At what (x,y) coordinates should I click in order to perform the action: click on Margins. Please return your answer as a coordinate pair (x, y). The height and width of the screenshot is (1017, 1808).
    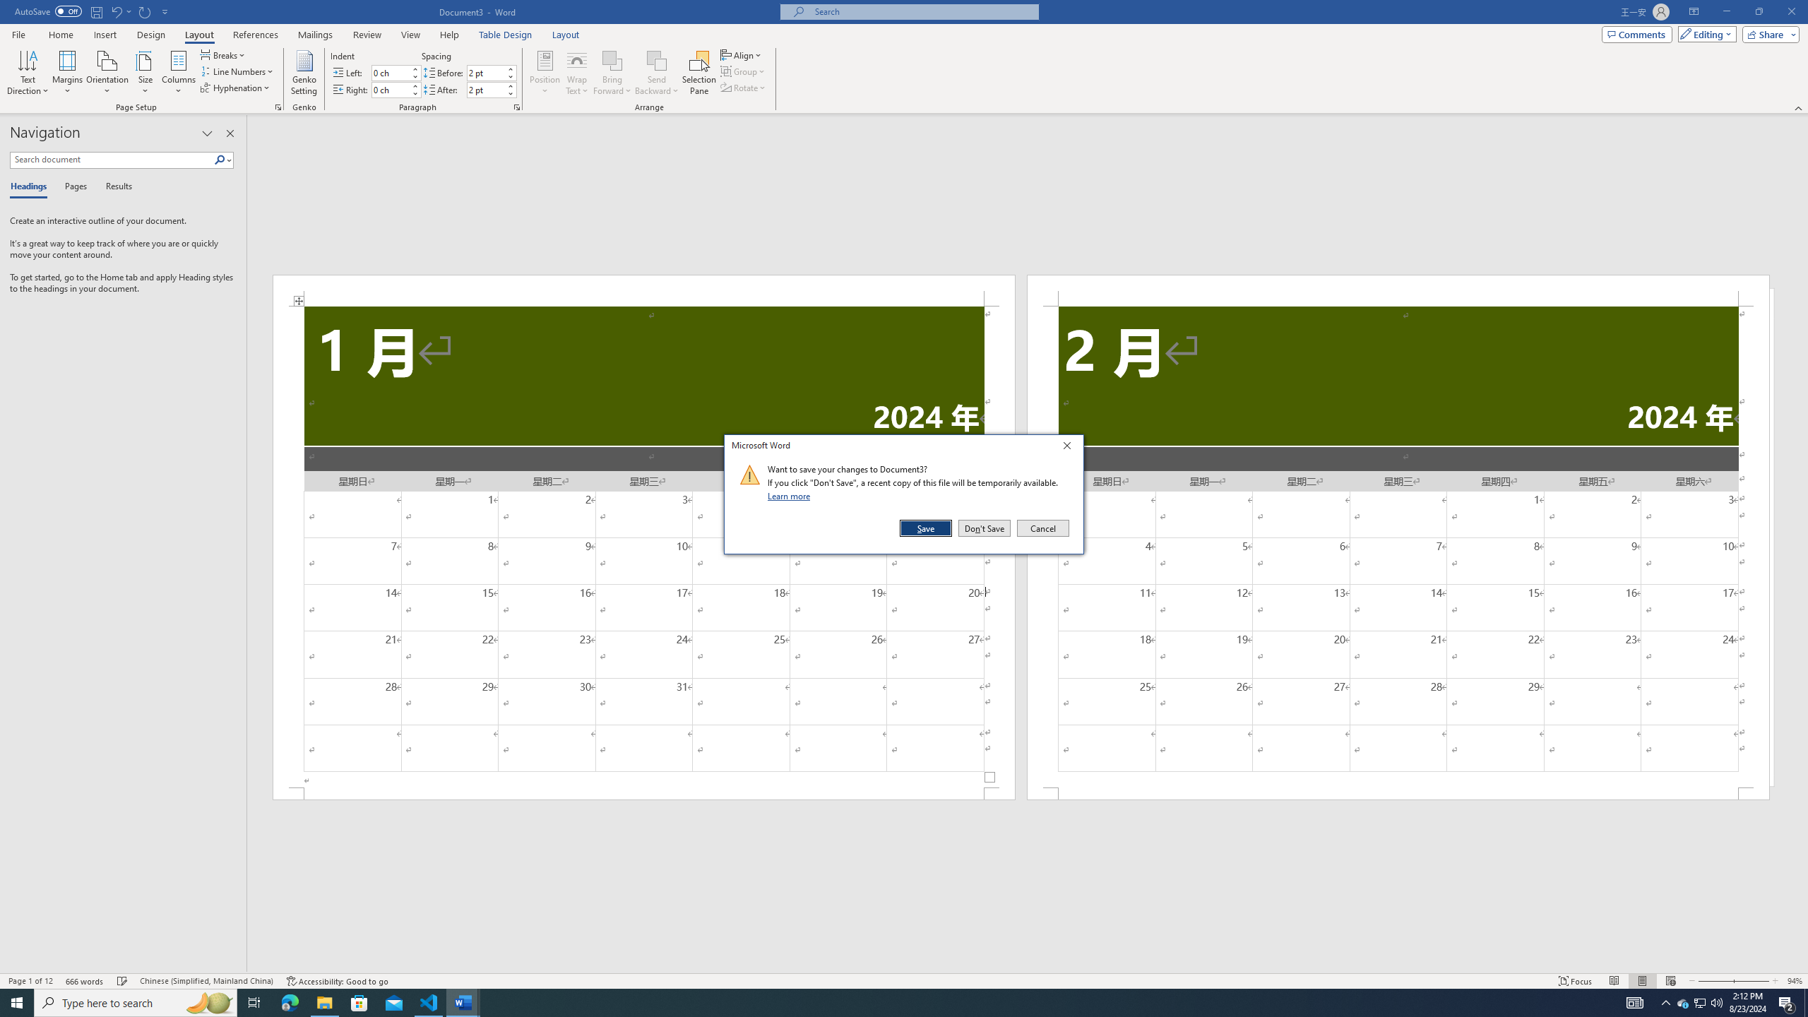
    Looking at the image, I should click on (68, 73).